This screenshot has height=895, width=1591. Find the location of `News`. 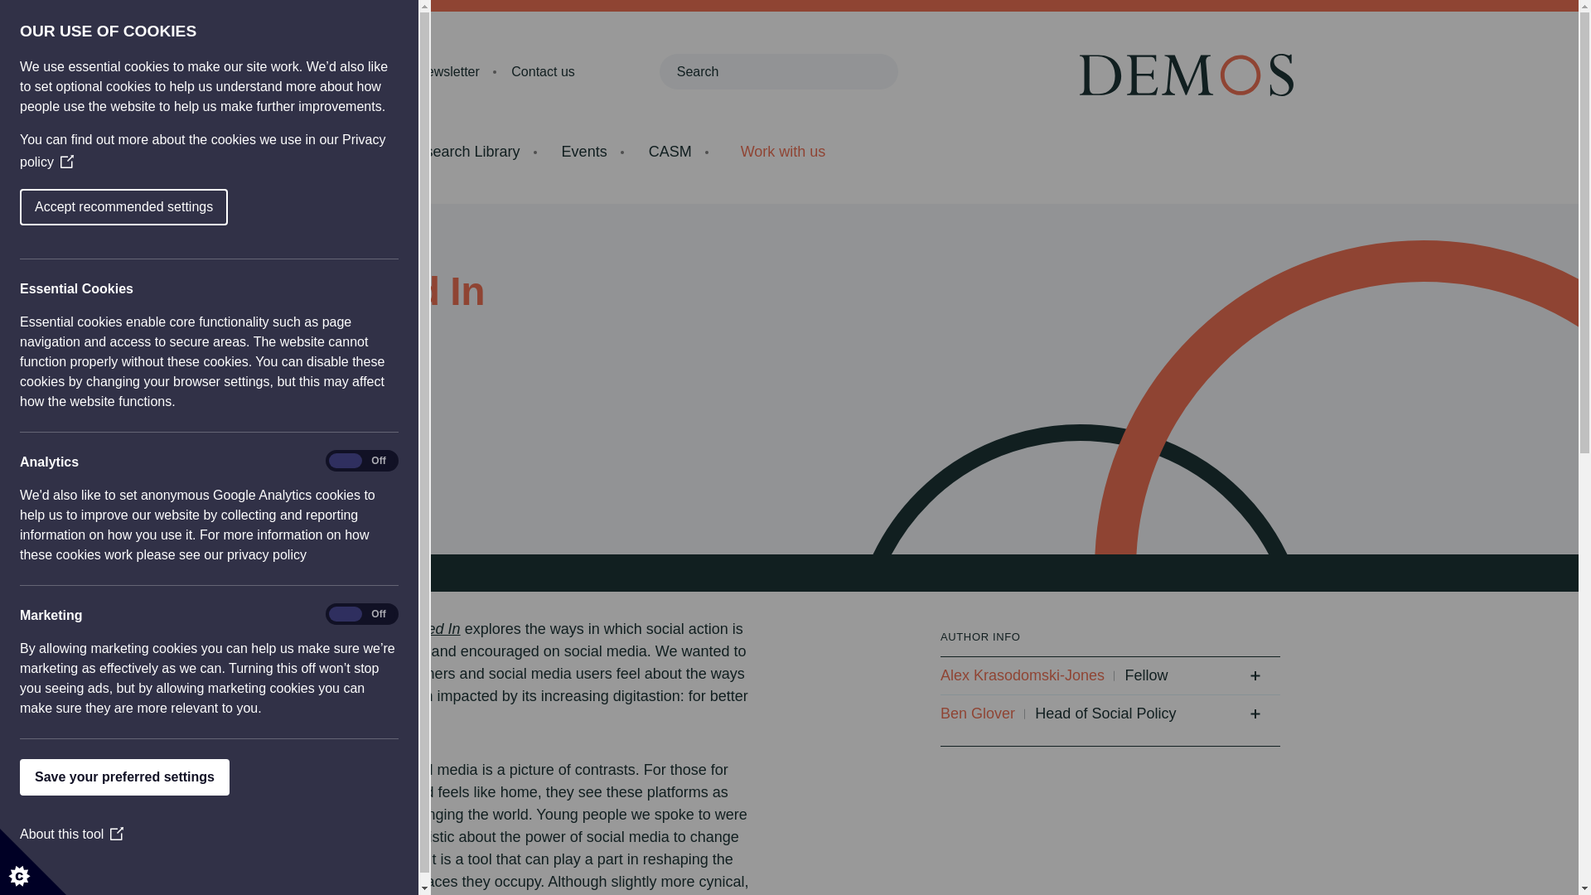

News is located at coordinates (368, 71).